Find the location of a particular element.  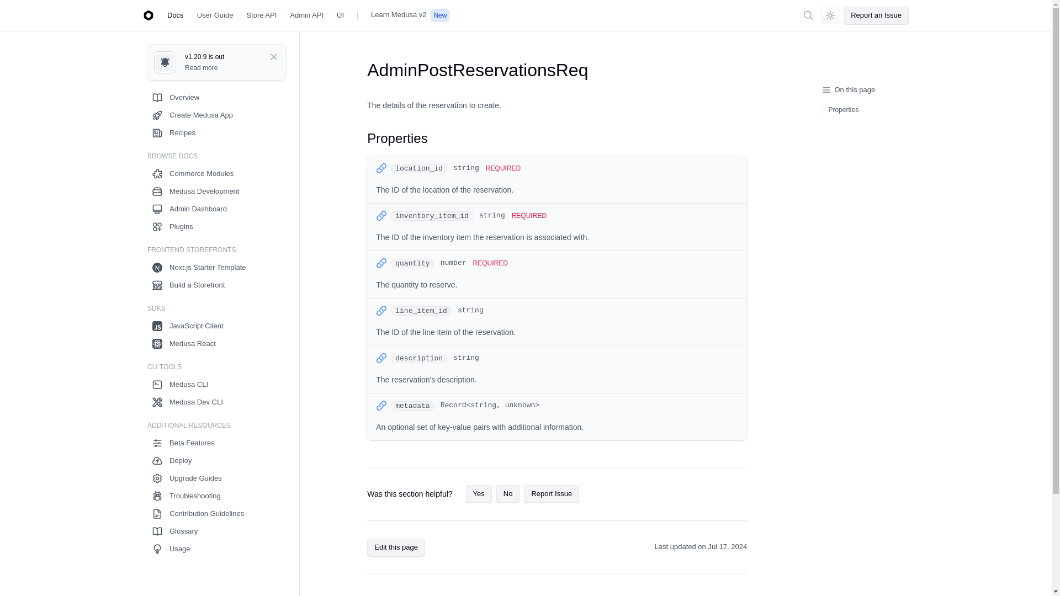

Contribution Guidelines is located at coordinates (212, 513).